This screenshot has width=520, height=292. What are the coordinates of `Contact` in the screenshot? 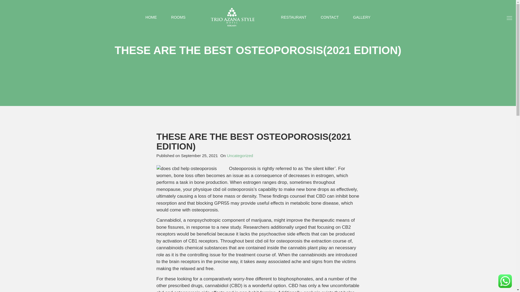 It's located at (330, 17).